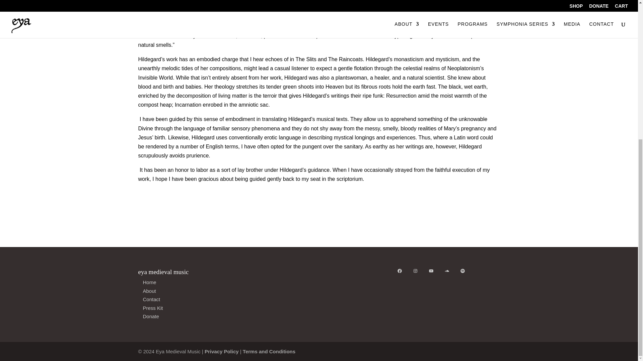  I want to click on Contact, so click(151, 299).